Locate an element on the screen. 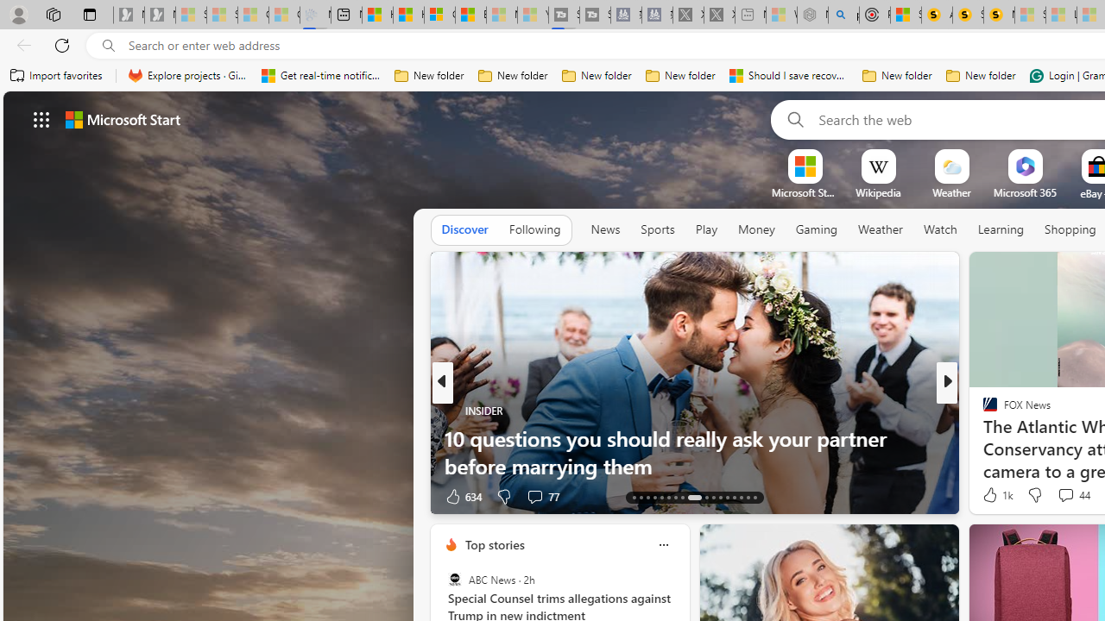 This screenshot has height=621, width=1105. AutomationID: tab-22 is located at coordinates (706, 497).